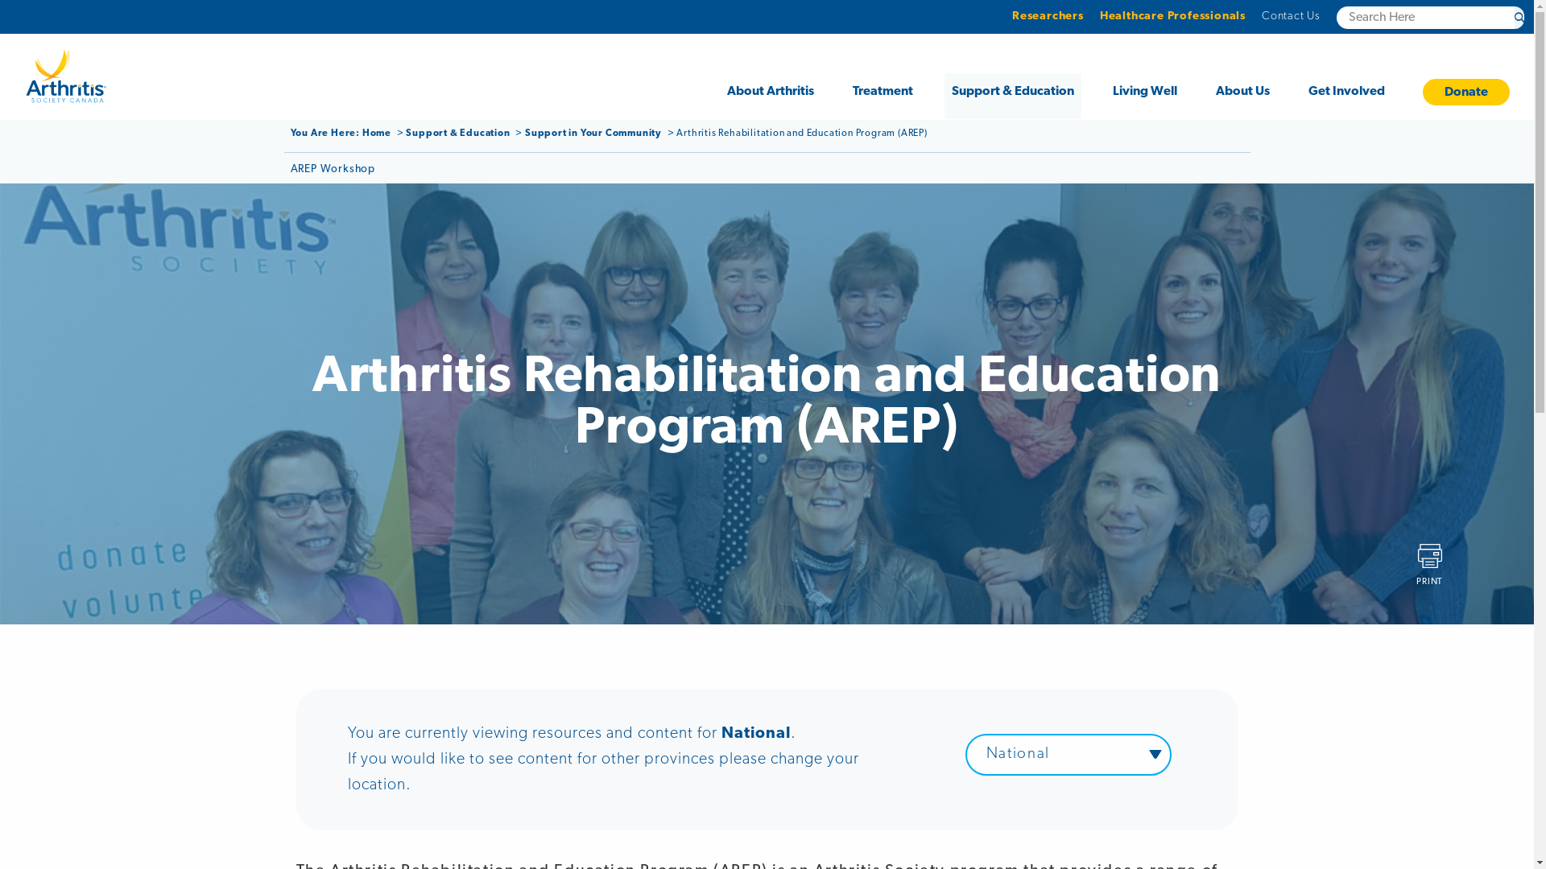 The width and height of the screenshot is (1546, 869). Describe the element at coordinates (1292, 16) in the screenshot. I see `Contact Us` at that location.